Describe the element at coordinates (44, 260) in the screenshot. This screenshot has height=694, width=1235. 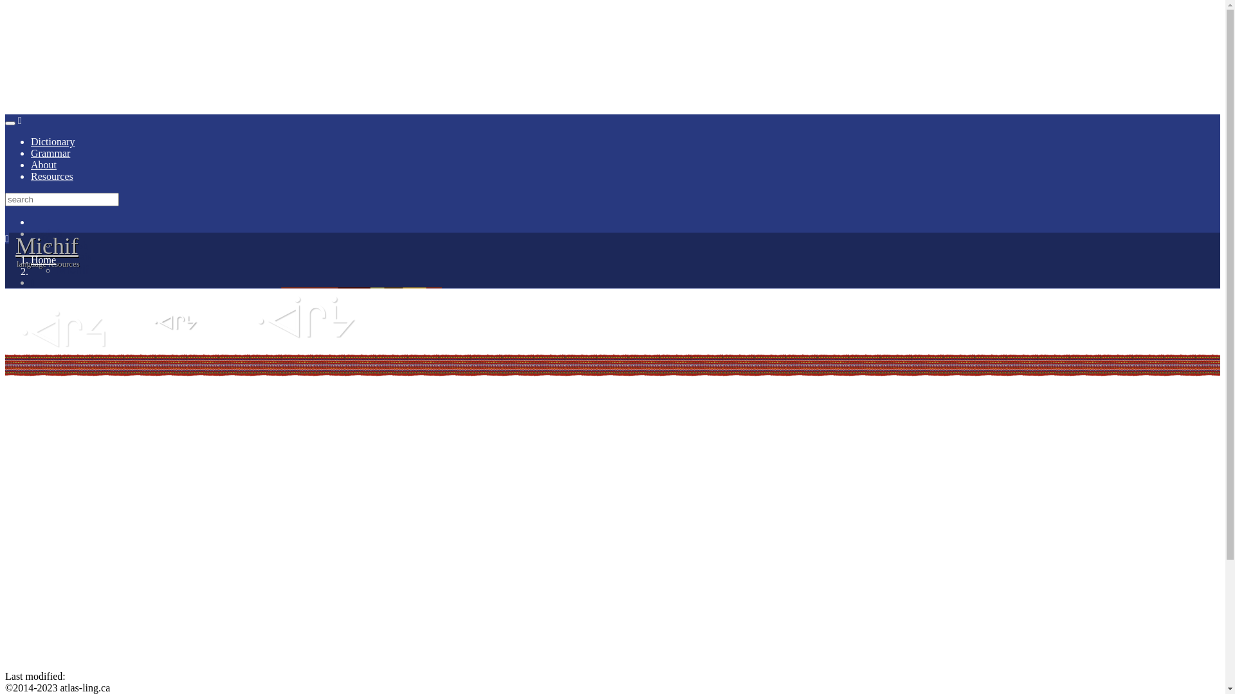
I see `Home` at that location.